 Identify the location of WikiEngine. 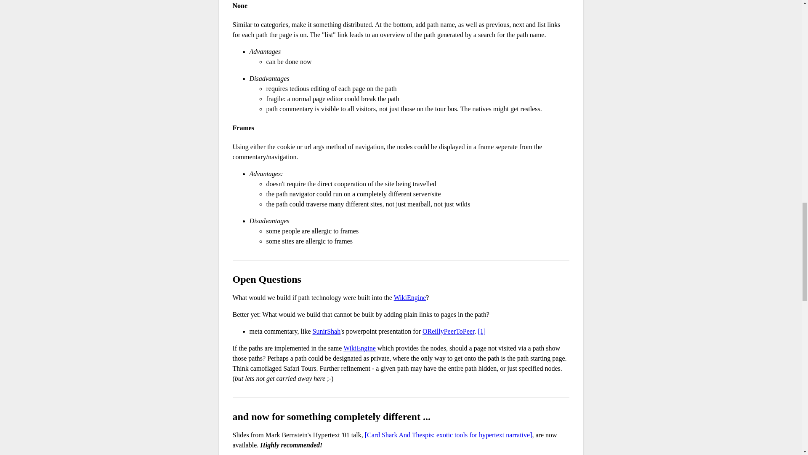
(410, 297).